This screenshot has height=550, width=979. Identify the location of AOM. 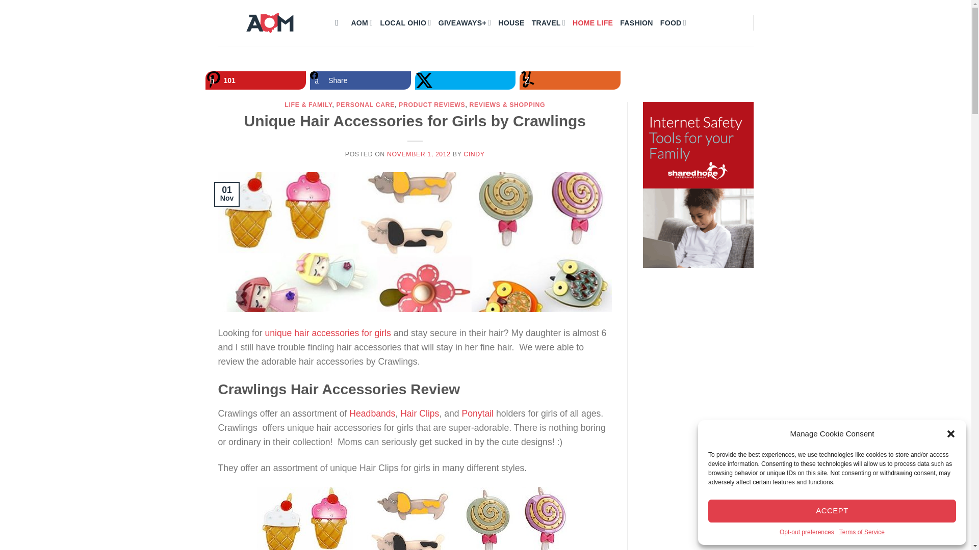
(362, 22).